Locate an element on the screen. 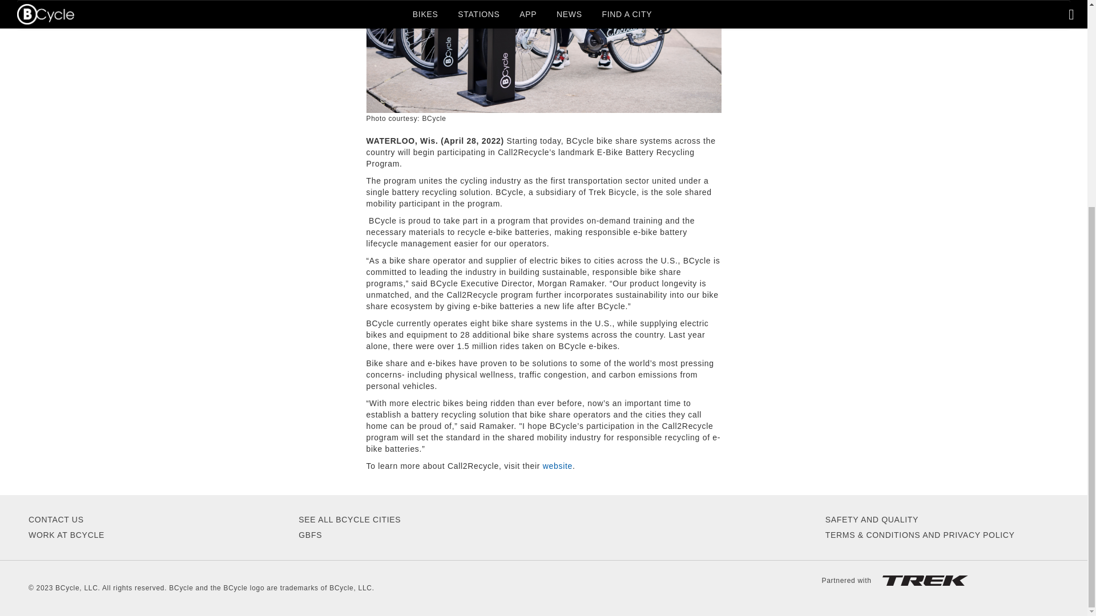 The width and height of the screenshot is (1096, 616). SEE ALL BCYCLE CITIES is located at coordinates (349, 519).